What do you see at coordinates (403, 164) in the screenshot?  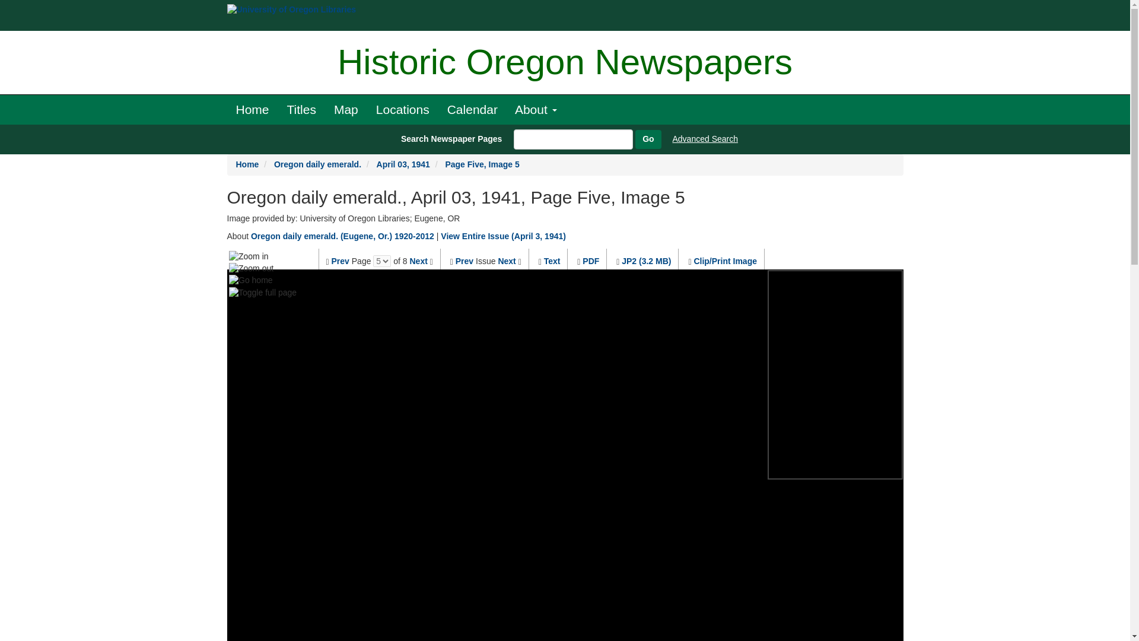 I see `April 03, 1941` at bounding box center [403, 164].